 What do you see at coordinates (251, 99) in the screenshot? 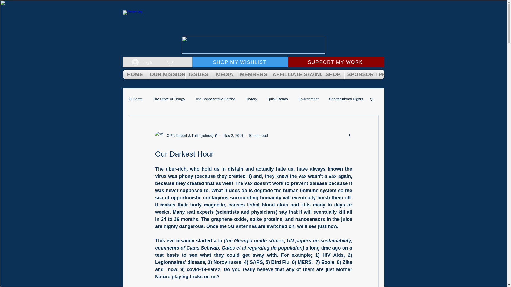
I see `History` at bounding box center [251, 99].